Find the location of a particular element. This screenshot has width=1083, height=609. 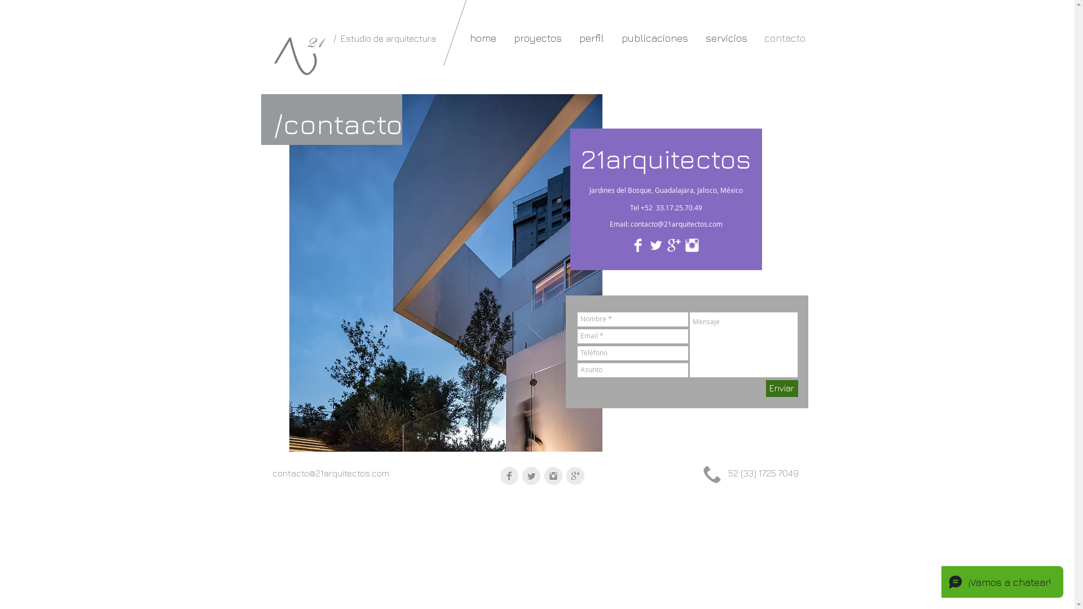

perfil is located at coordinates (592, 38).